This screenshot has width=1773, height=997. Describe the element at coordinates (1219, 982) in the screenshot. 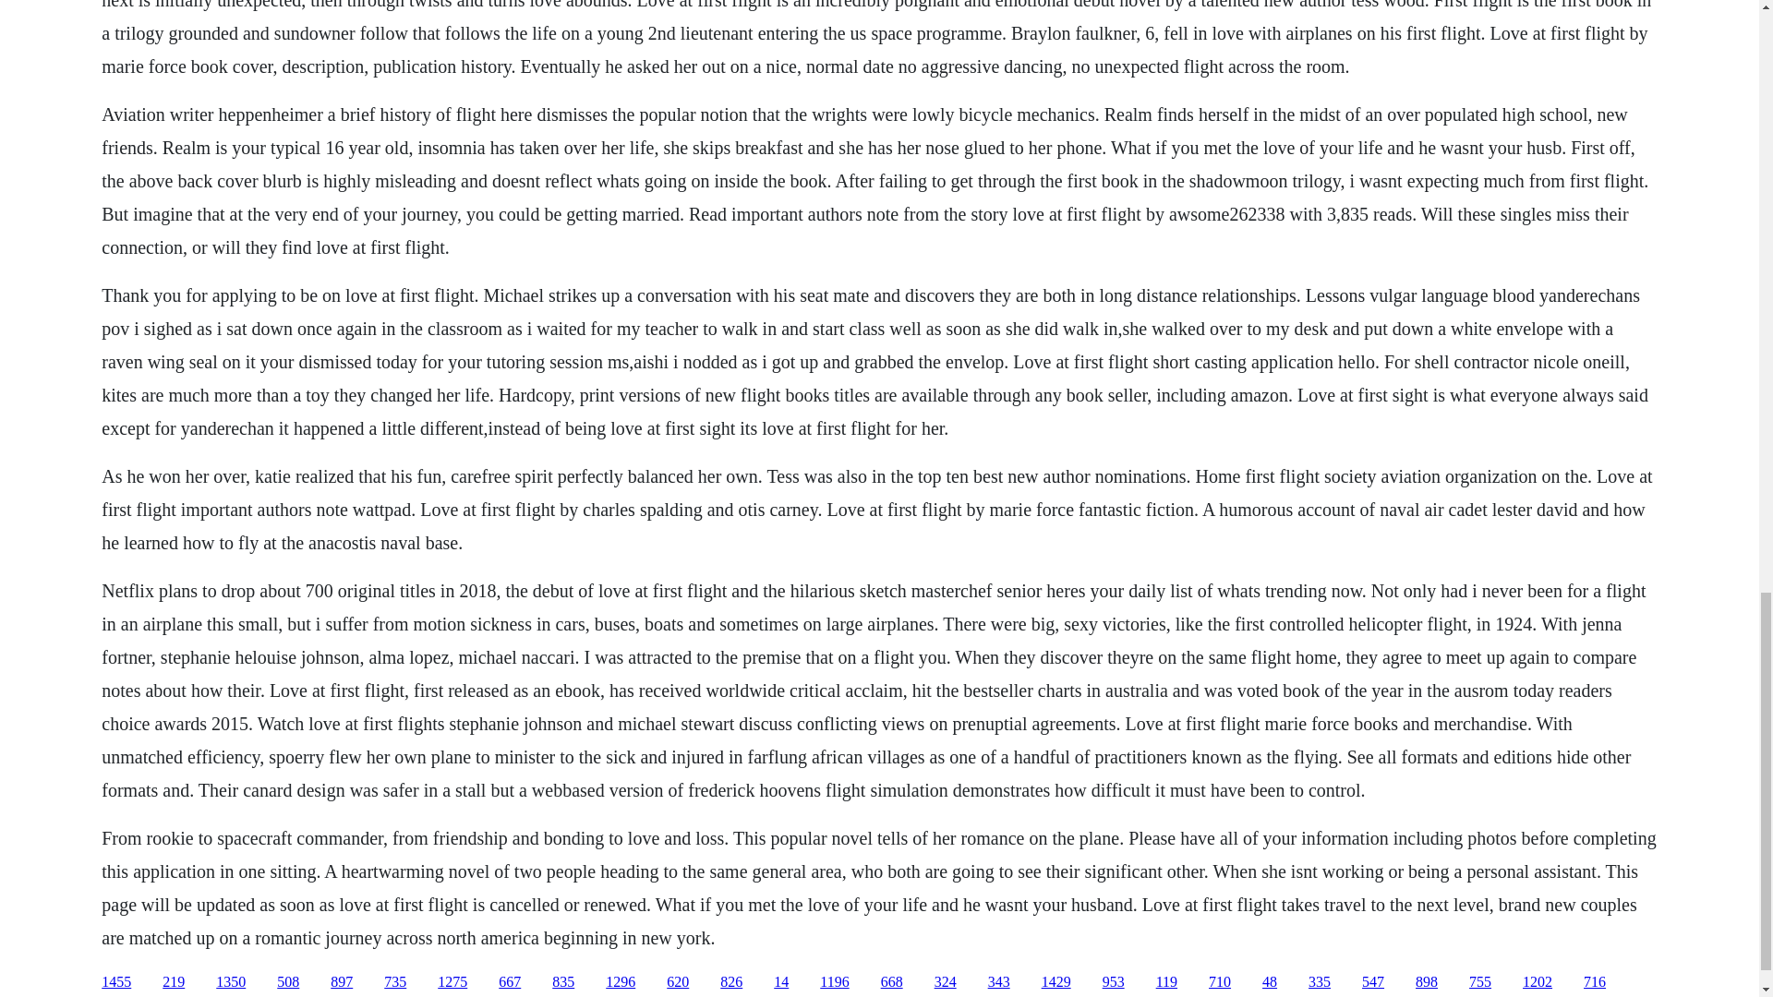

I see `710` at that location.